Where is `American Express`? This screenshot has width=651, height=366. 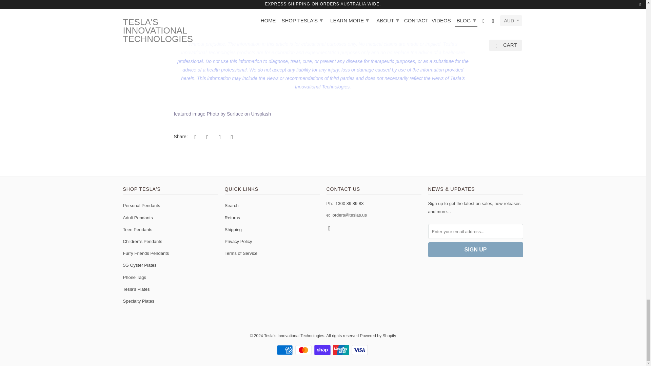
American Express is located at coordinates (285, 350).